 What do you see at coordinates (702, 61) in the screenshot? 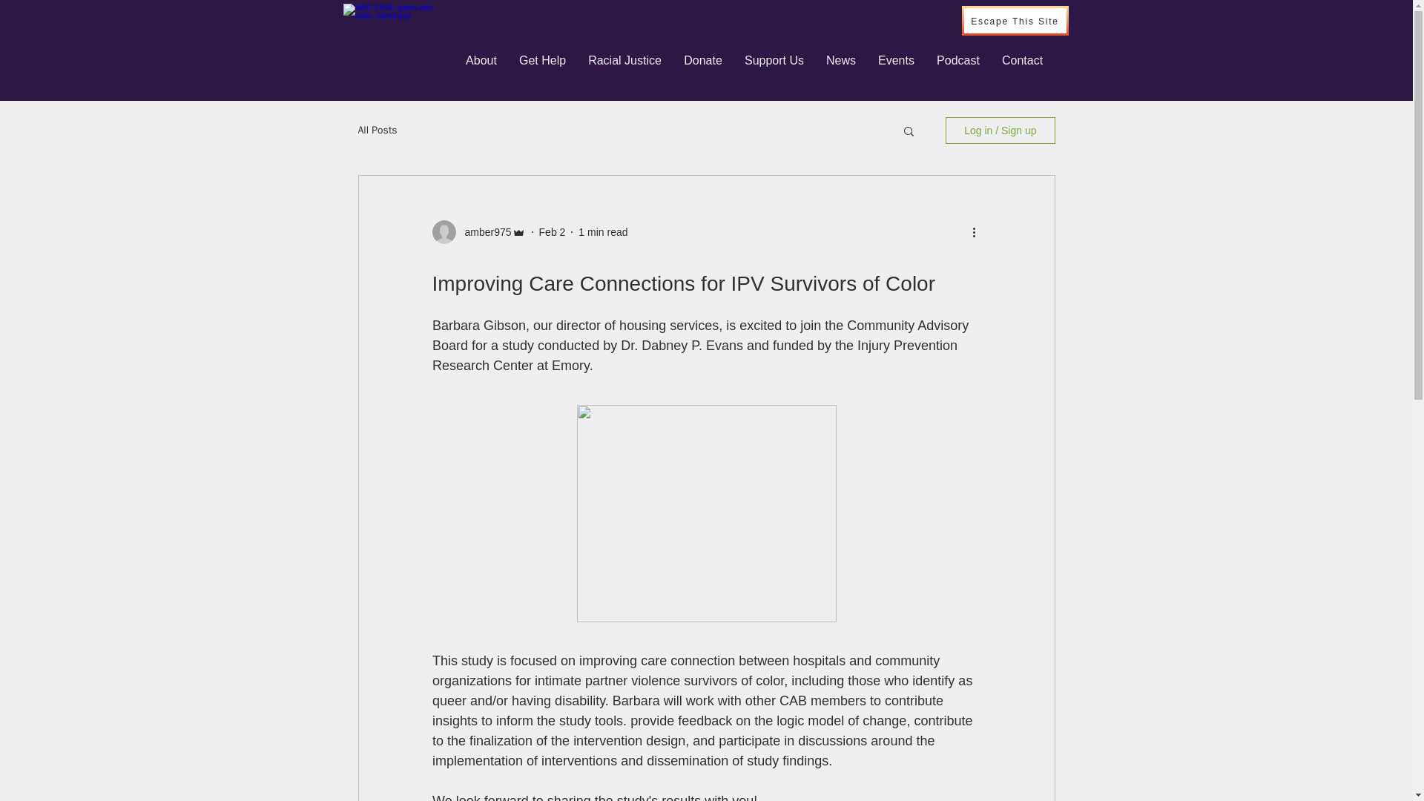
I see `Donate` at bounding box center [702, 61].